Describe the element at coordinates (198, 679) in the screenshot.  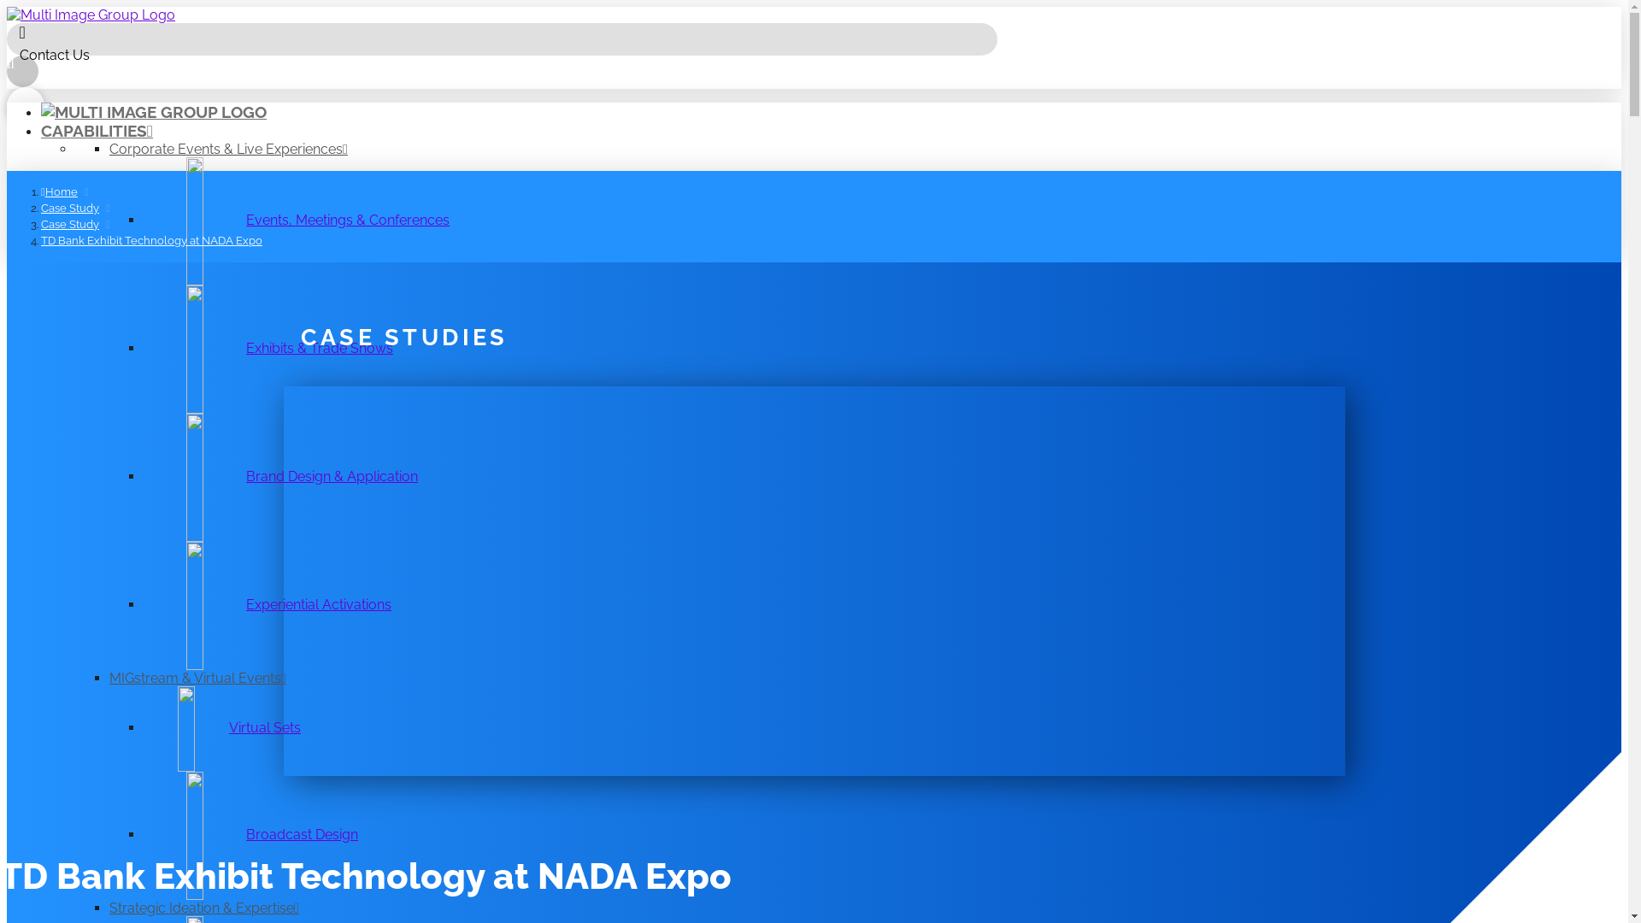
I see `MIGstream & Virtual Events` at that location.